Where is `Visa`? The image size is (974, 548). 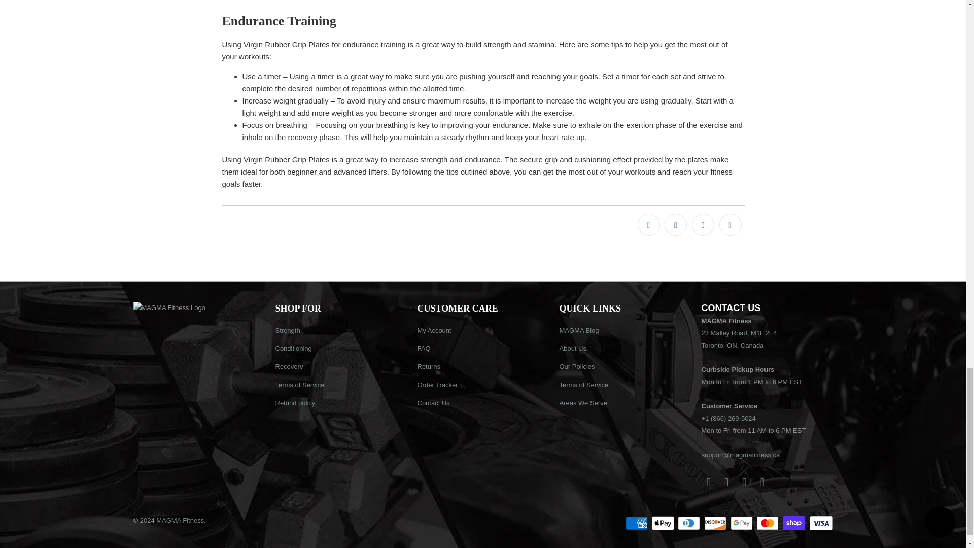
Visa is located at coordinates (820, 523).